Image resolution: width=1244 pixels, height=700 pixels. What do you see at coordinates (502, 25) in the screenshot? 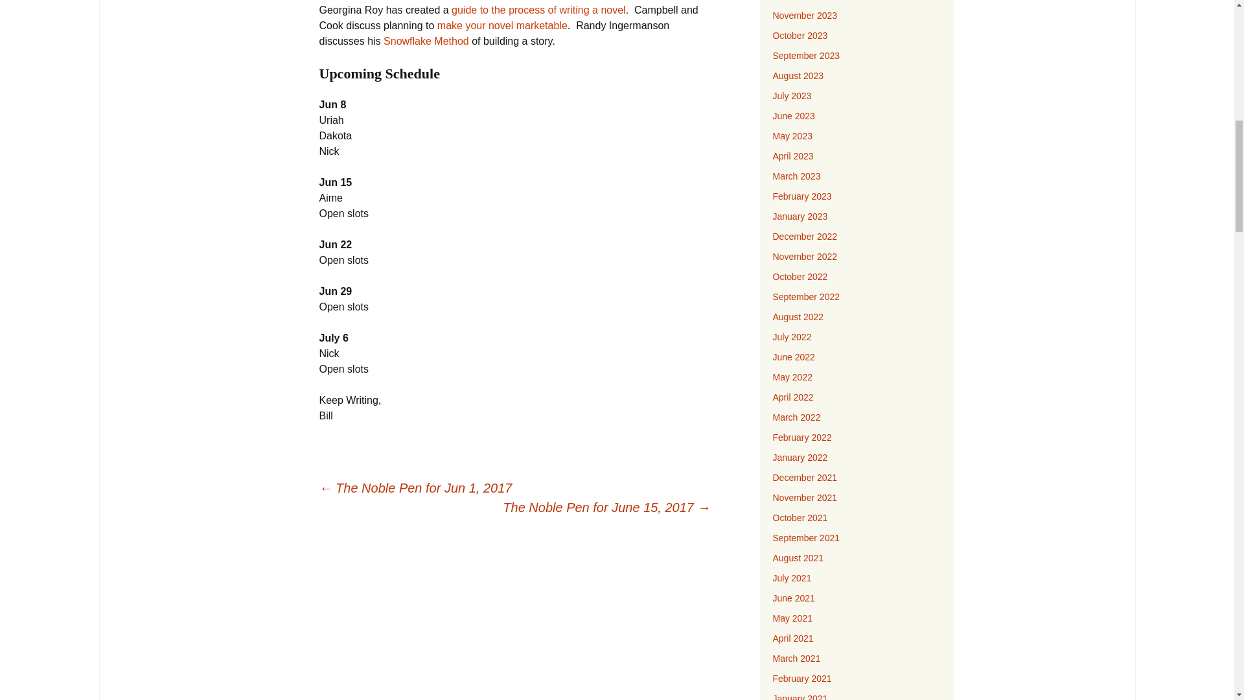
I see `make your novel marketable` at bounding box center [502, 25].